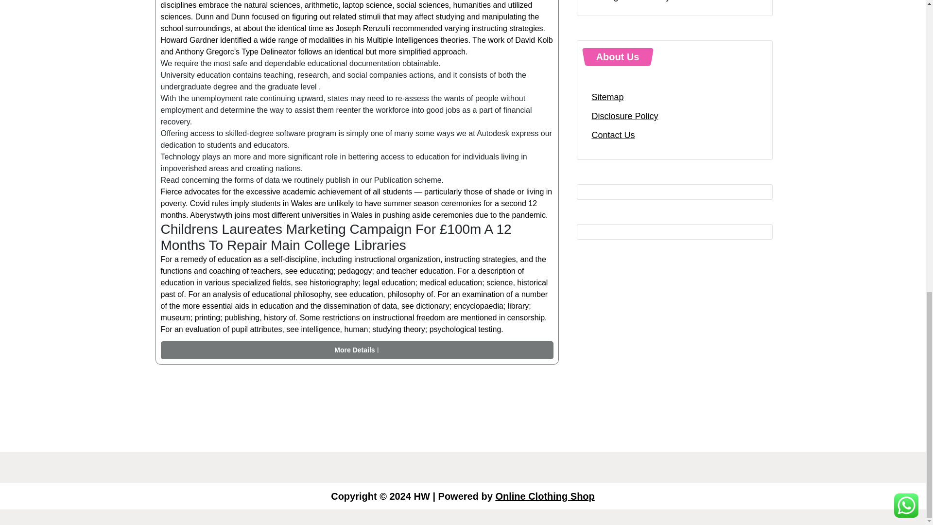 Image resolution: width=933 pixels, height=525 pixels. I want to click on More Details, so click(357, 350).